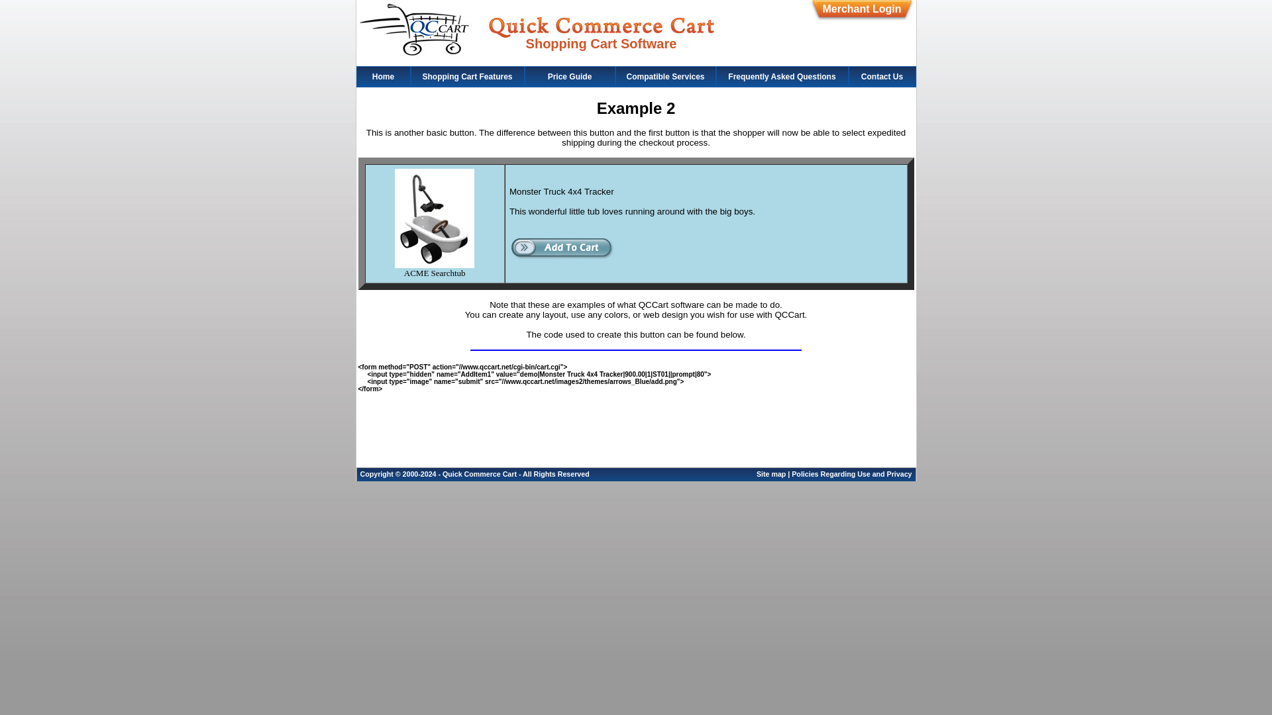 The image size is (1272, 715). I want to click on Merchant Login, so click(861, 9).